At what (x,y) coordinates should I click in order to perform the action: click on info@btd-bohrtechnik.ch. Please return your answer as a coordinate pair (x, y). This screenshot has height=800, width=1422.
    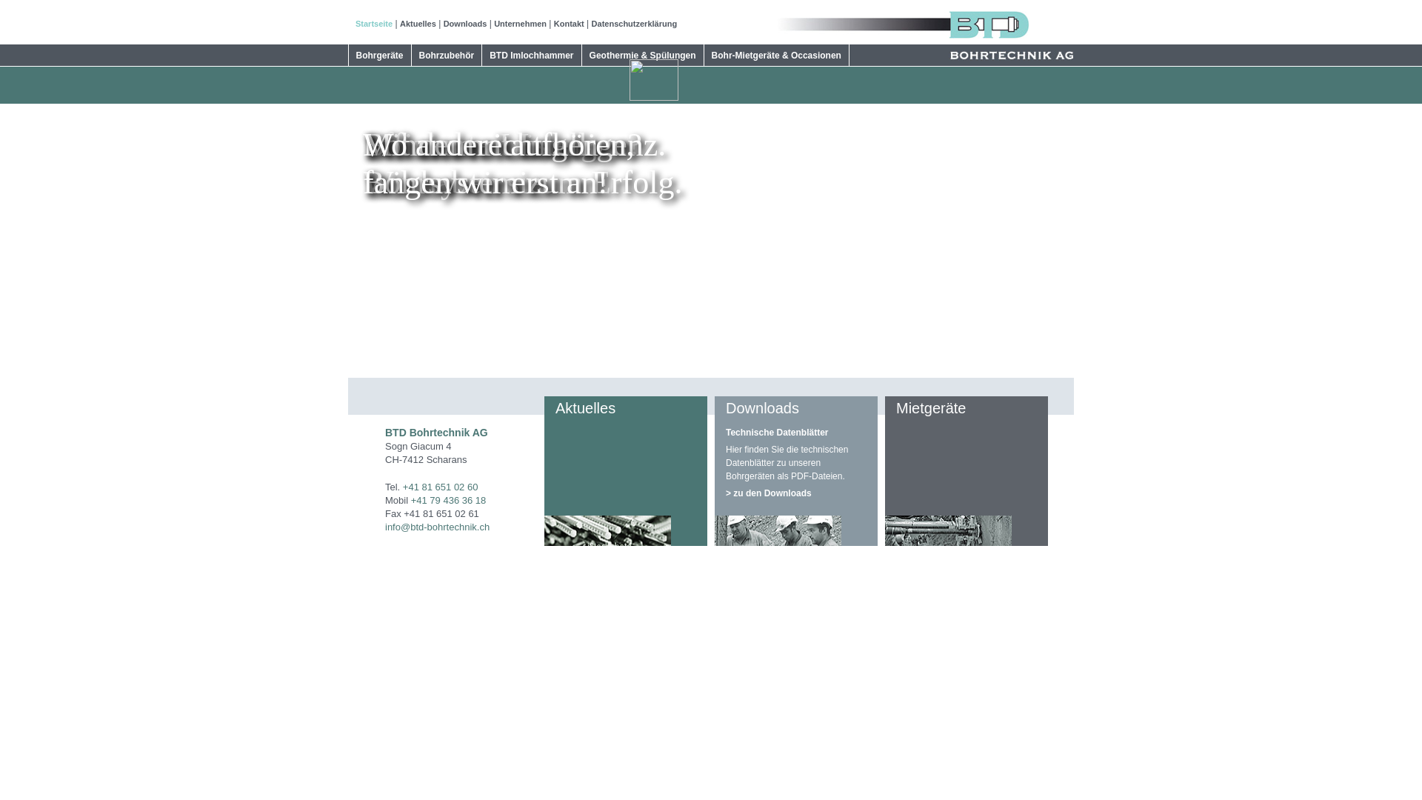
    Looking at the image, I should click on (437, 527).